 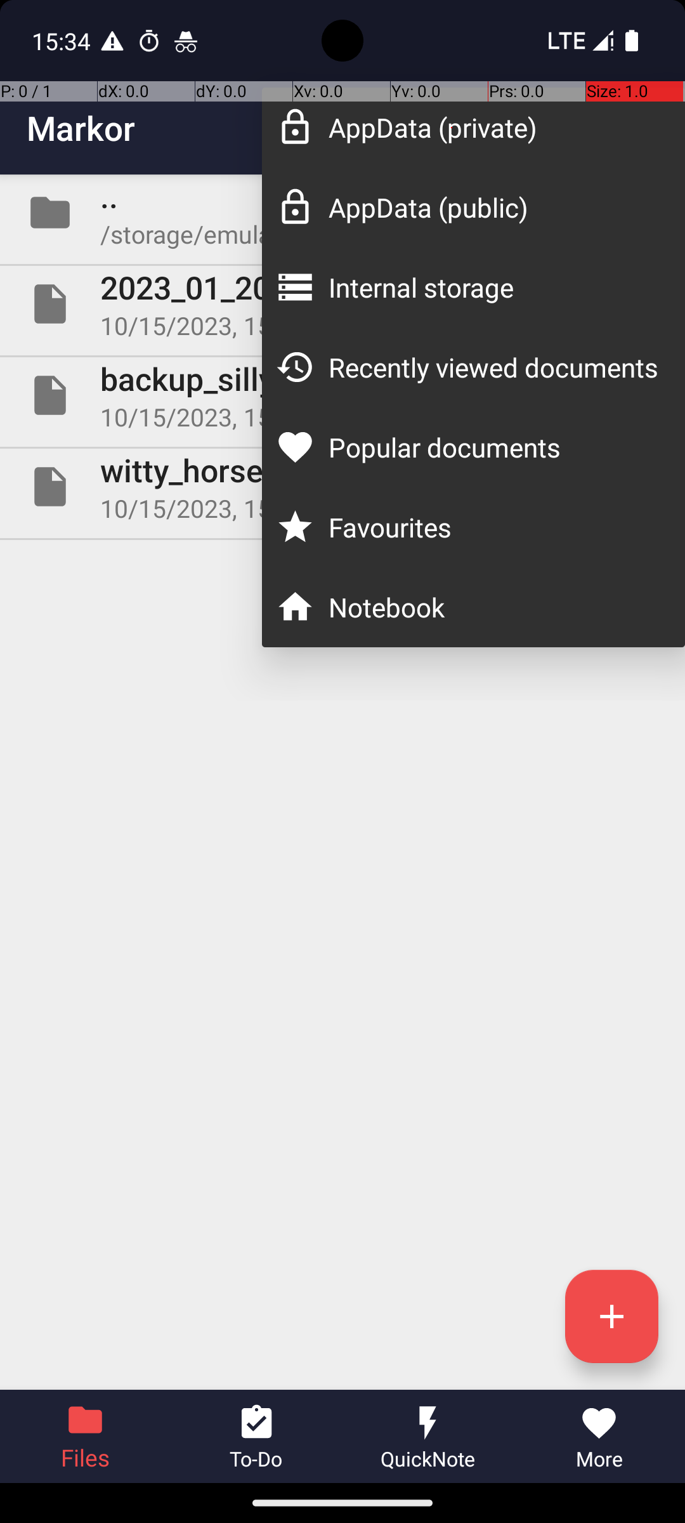 I want to click on Internal storage, so click(x=493, y=287).